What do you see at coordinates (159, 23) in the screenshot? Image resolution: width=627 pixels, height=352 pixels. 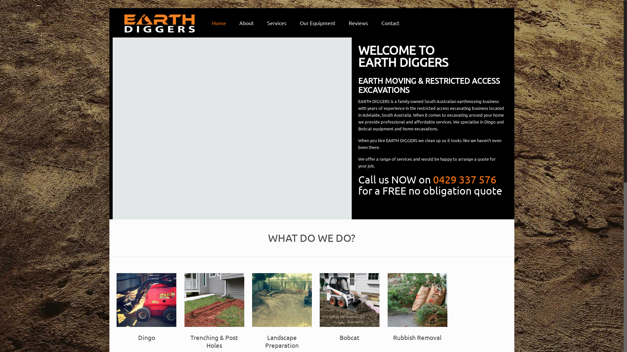 I see `Earth Diggers` at bounding box center [159, 23].